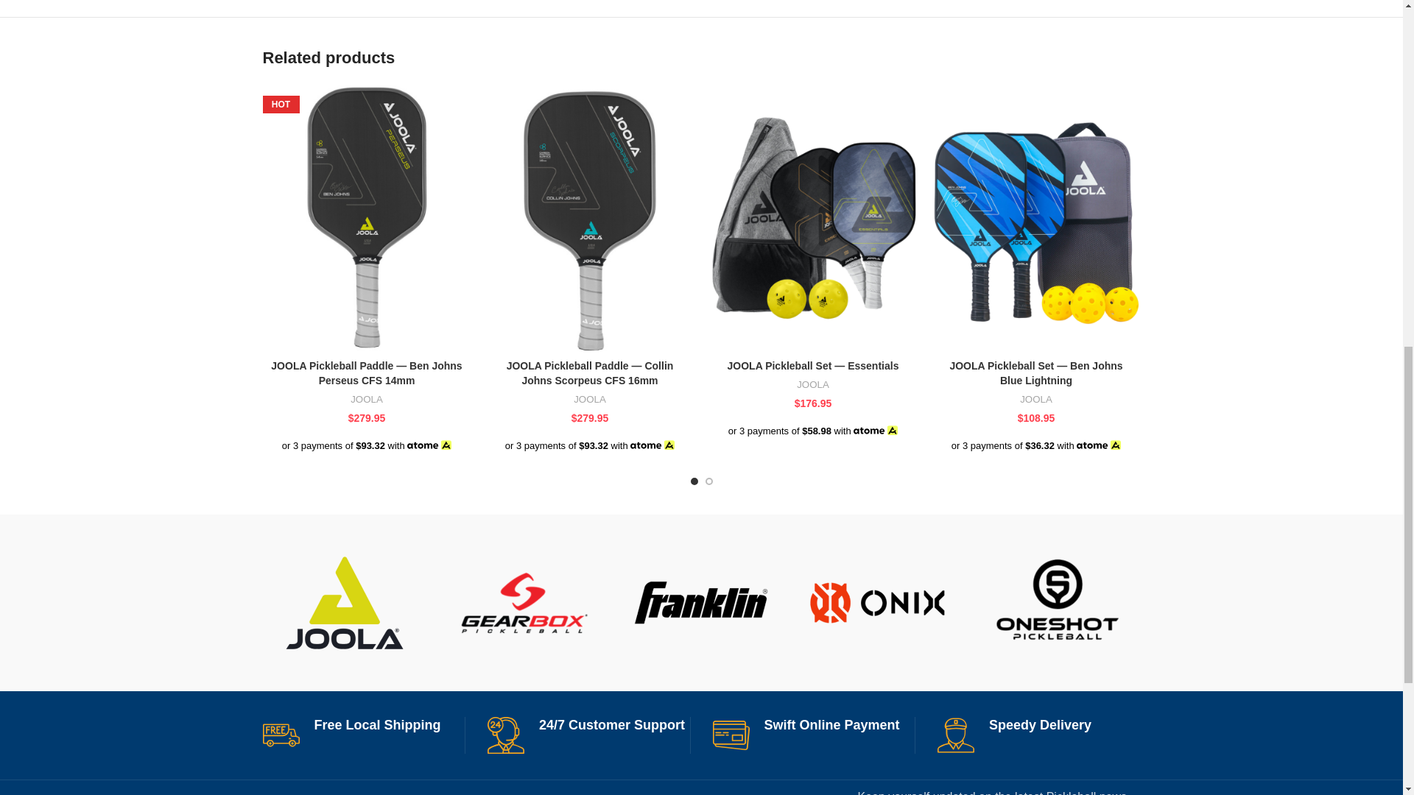 This screenshot has height=795, width=1414. Describe the element at coordinates (280, 735) in the screenshot. I see `retail-free-shipping` at that location.